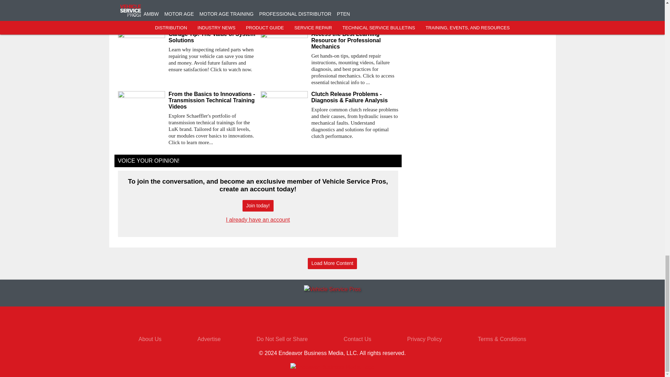  Describe the element at coordinates (258, 206) in the screenshot. I see `Join today!` at that location.